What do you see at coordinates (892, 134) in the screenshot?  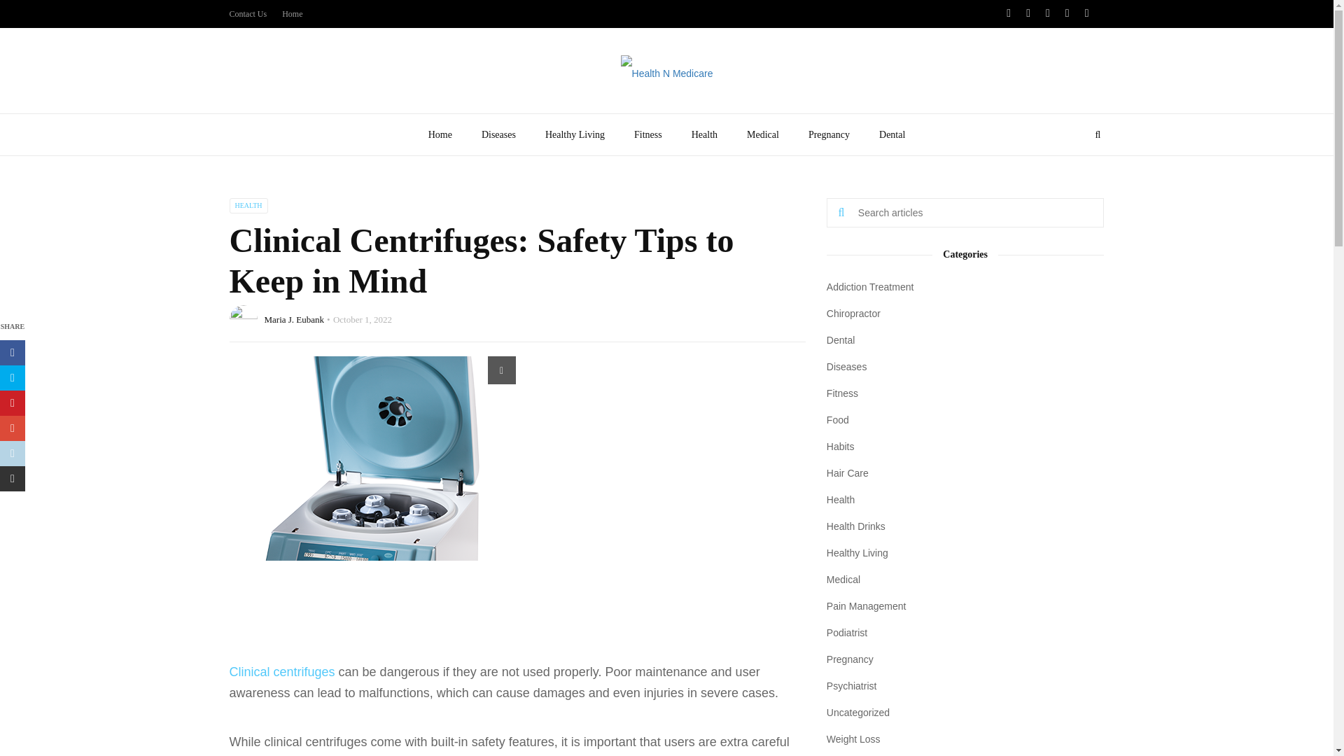 I see `Dental` at bounding box center [892, 134].